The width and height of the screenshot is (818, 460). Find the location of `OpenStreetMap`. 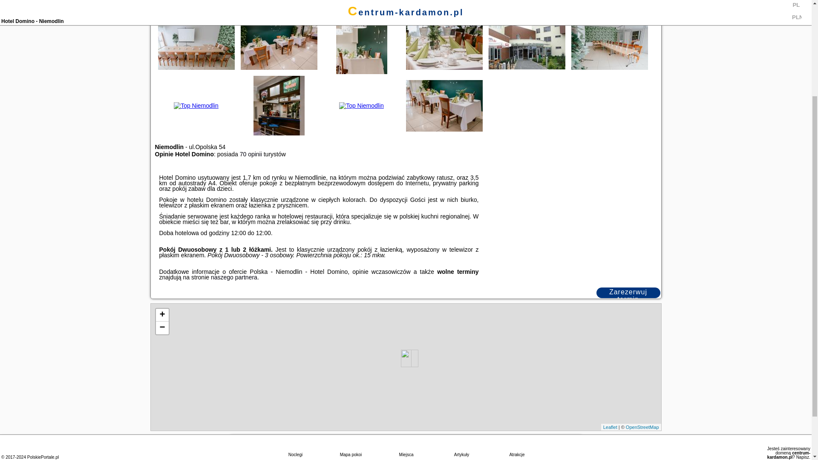

OpenStreetMap is located at coordinates (642, 427).